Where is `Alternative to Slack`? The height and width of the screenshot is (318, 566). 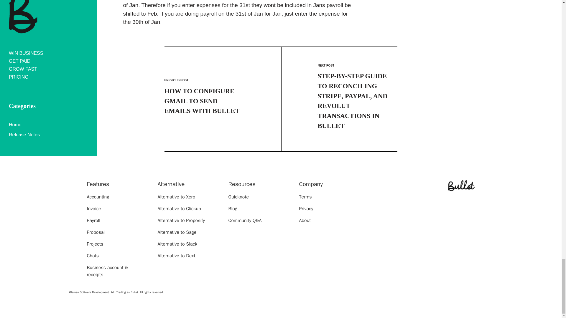 Alternative to Slack is located at coordinates (177, 244).